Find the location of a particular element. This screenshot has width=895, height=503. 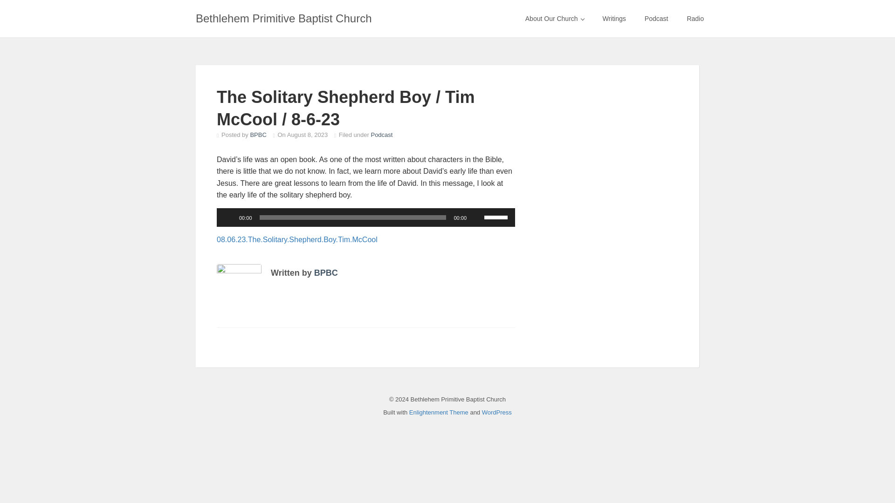

Podcast is located at coordinates (656, 19).